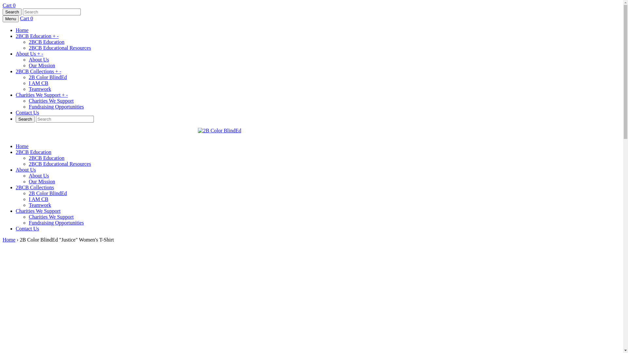  I want to click on 2BCB Education, so click(46, 42).